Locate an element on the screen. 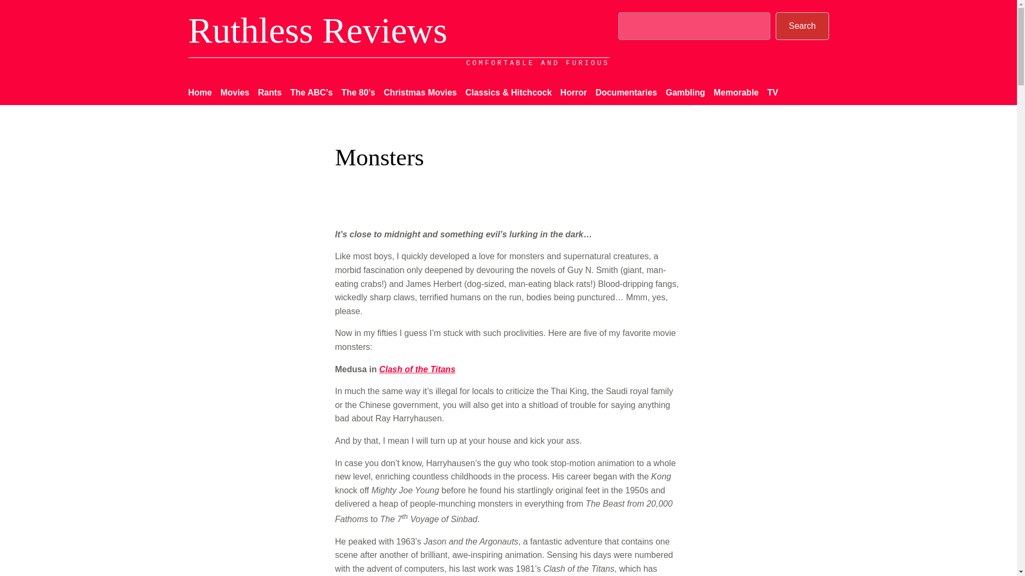 The image size is (1025, 576). Ruthless Reviews is located at coordinates (317, 30).